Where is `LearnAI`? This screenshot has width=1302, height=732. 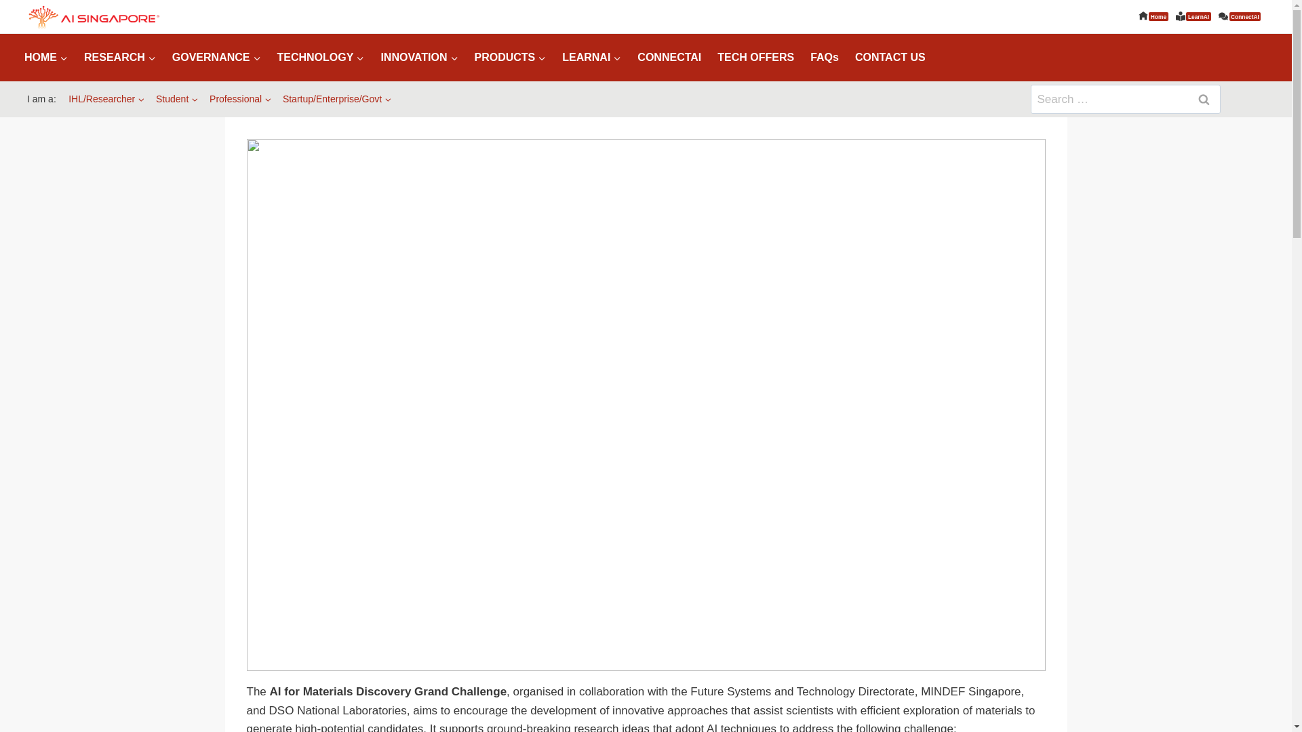 LearnAI is located at coordinates (1193, 16).